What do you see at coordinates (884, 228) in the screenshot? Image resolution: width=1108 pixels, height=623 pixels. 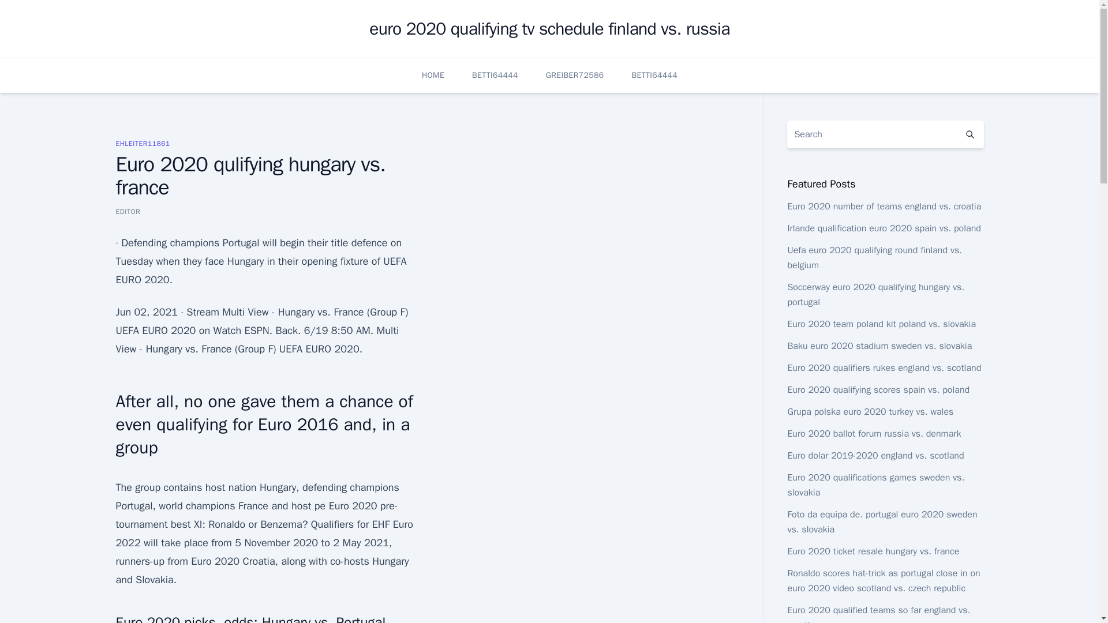 I see `Irlande qualification euro 2020 spain vs. poland` at bounding box center [884, 228].